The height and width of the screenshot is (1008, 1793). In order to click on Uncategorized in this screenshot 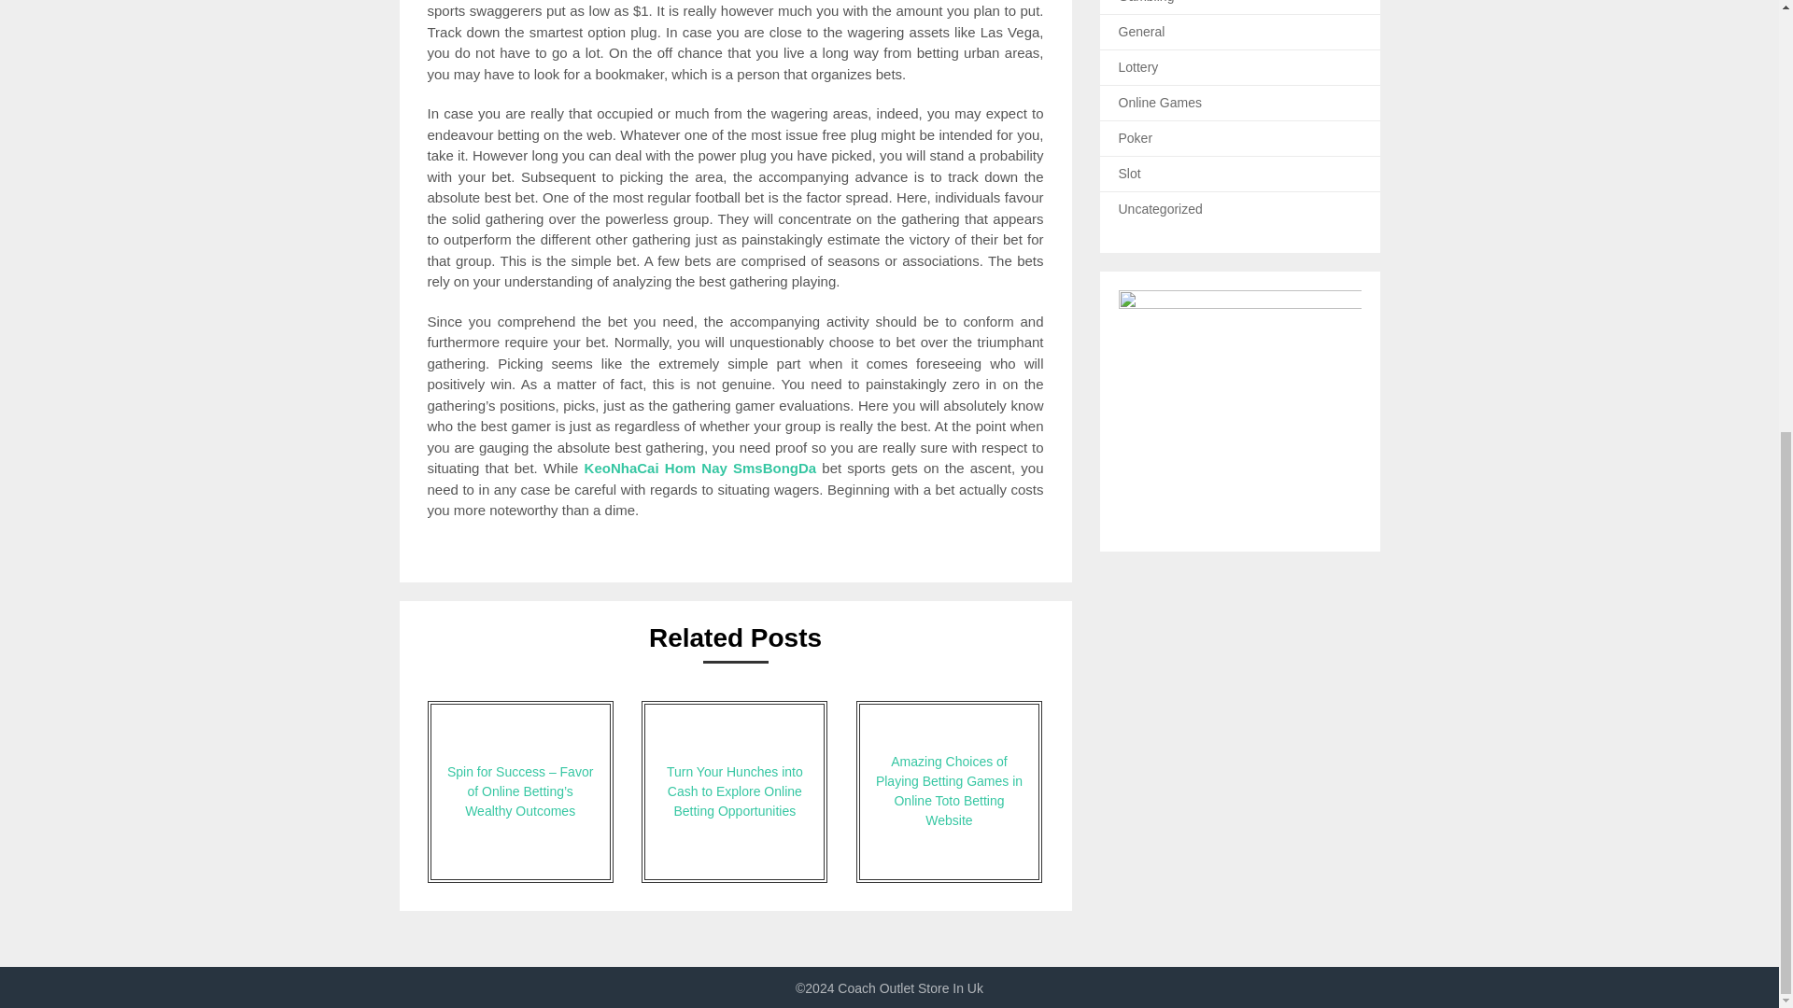, I will do `click(1161, 209)`.